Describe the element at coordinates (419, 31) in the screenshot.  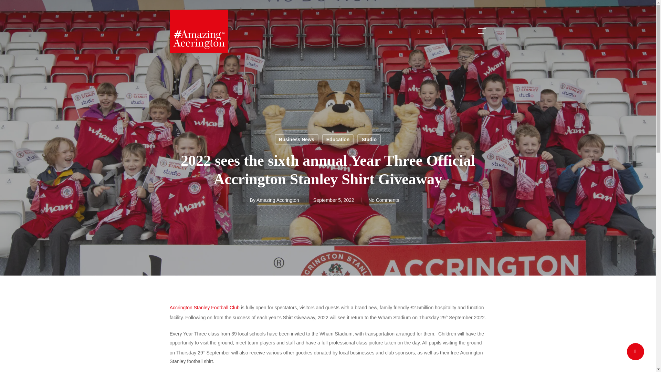
I see `x-twitter` at that location.